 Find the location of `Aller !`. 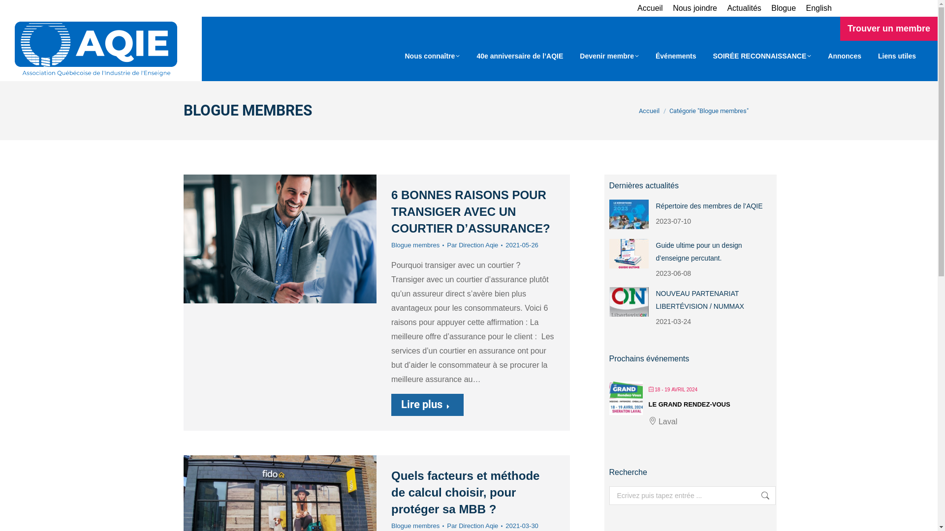

Aller ! is located at coordinates (760, 496).